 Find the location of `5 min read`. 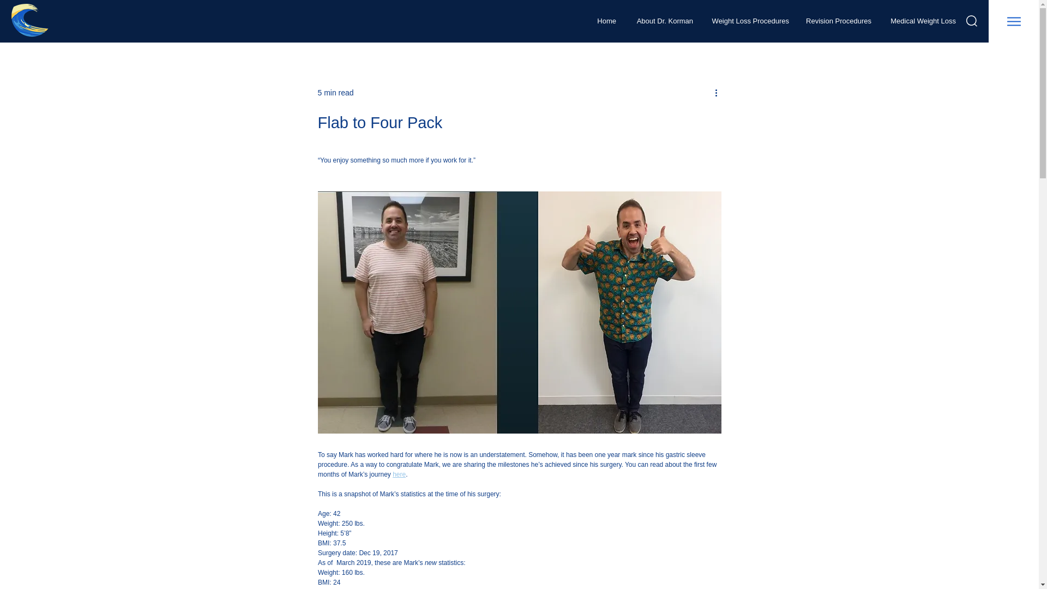

5 min read is located at coordinates (335, 93).